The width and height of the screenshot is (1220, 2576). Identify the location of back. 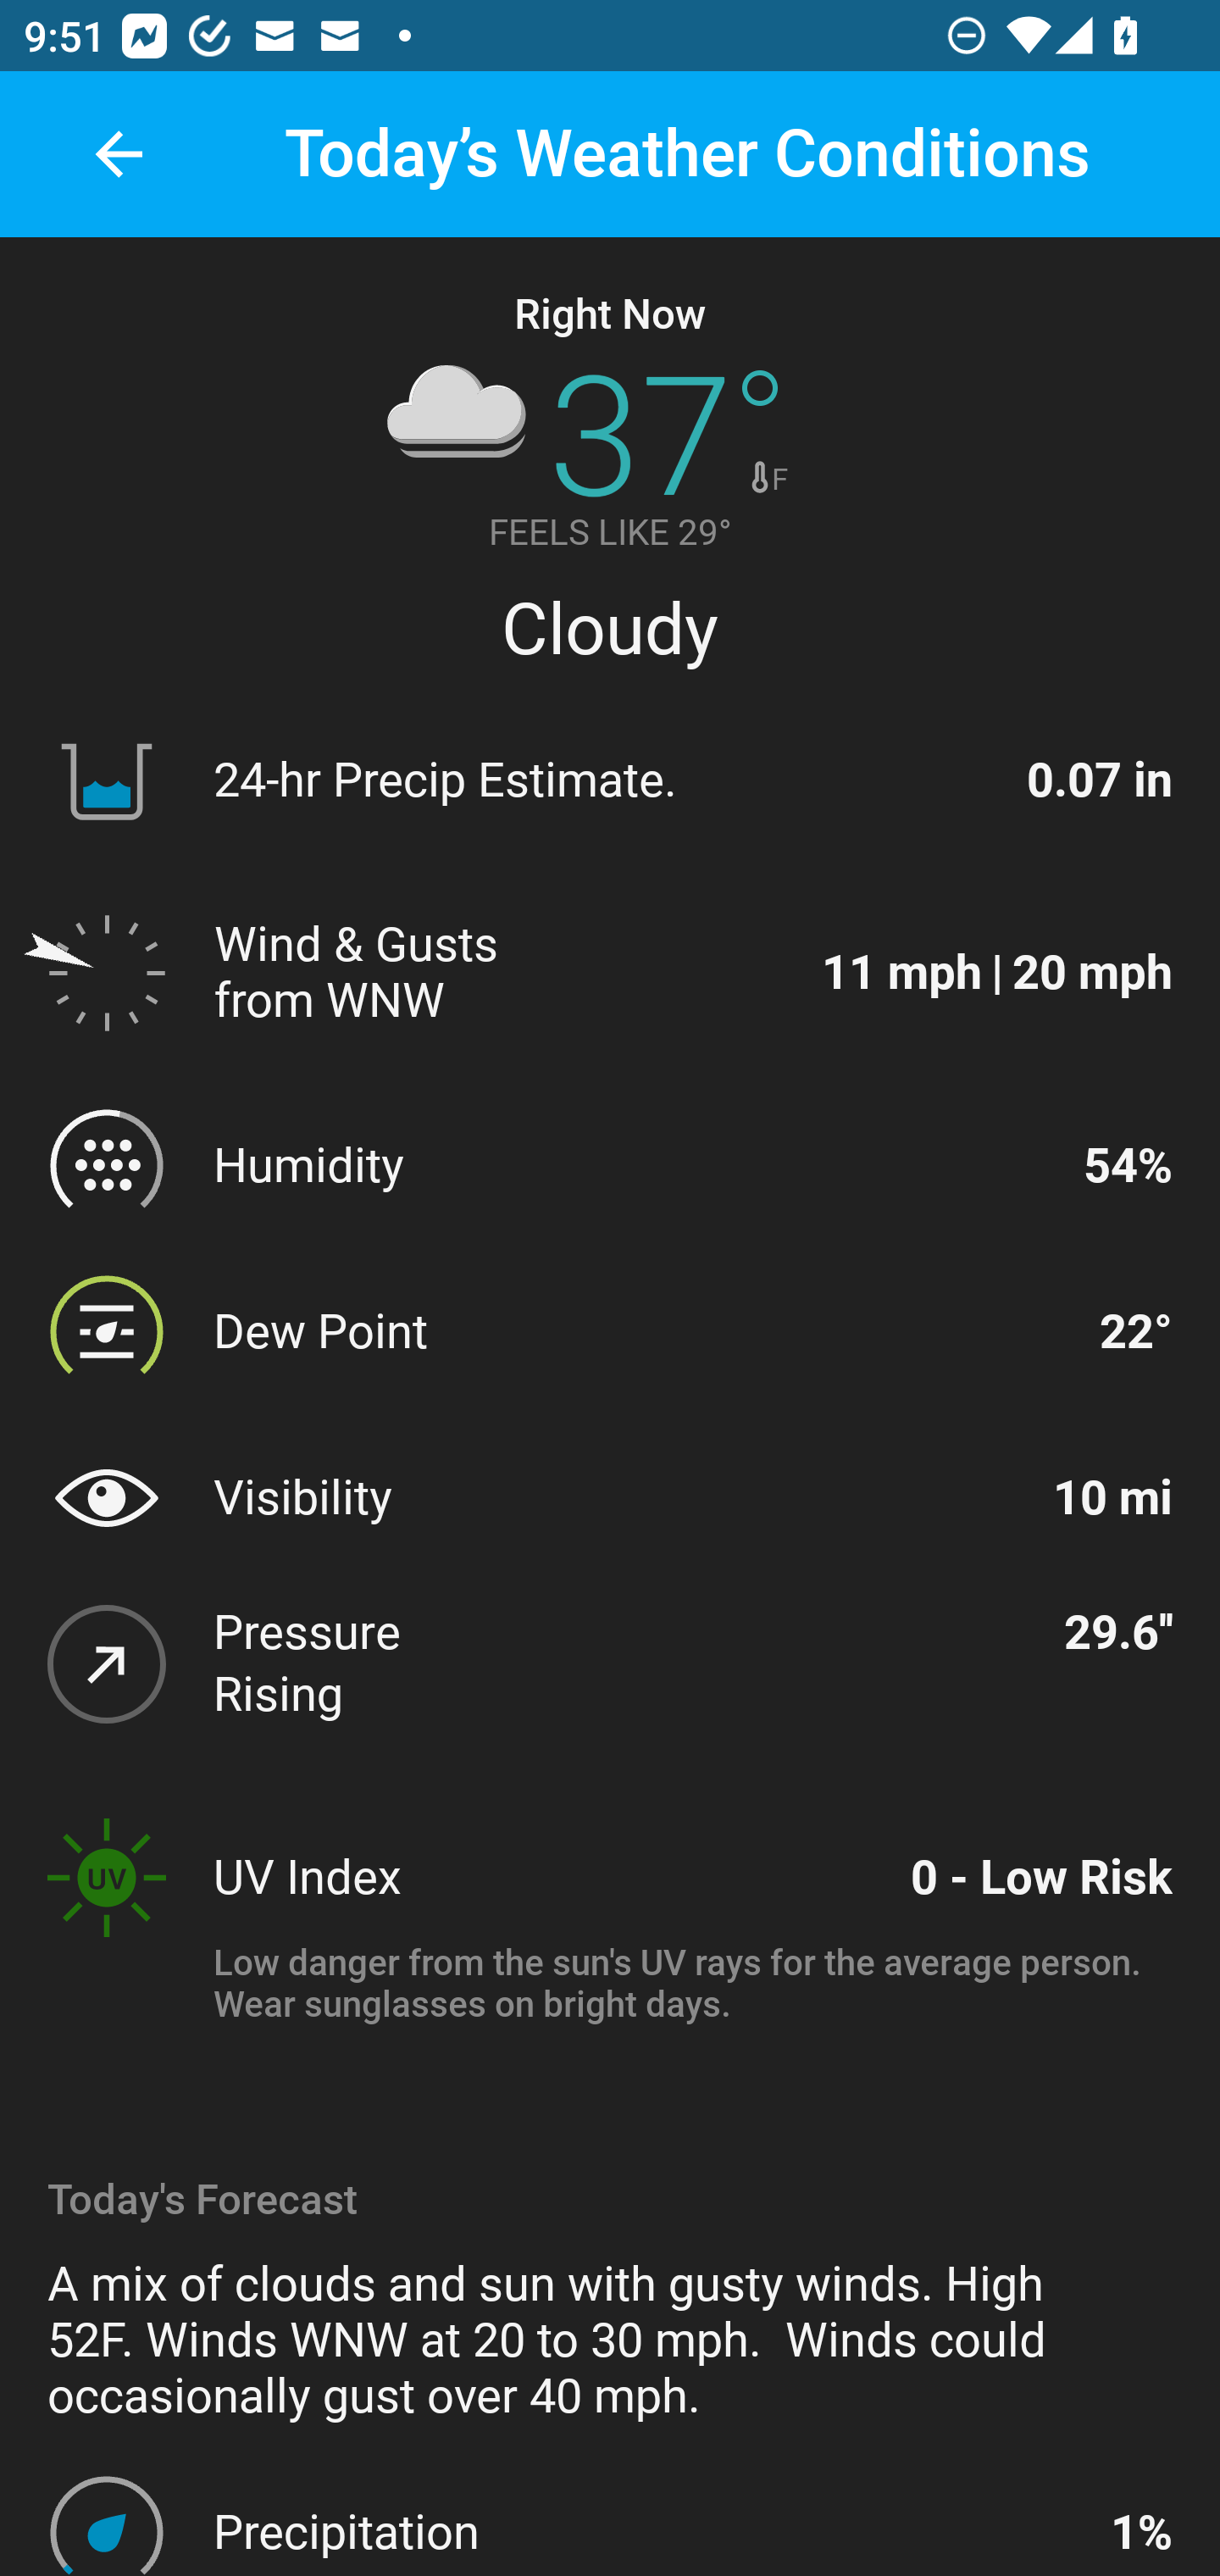
(119, 154).